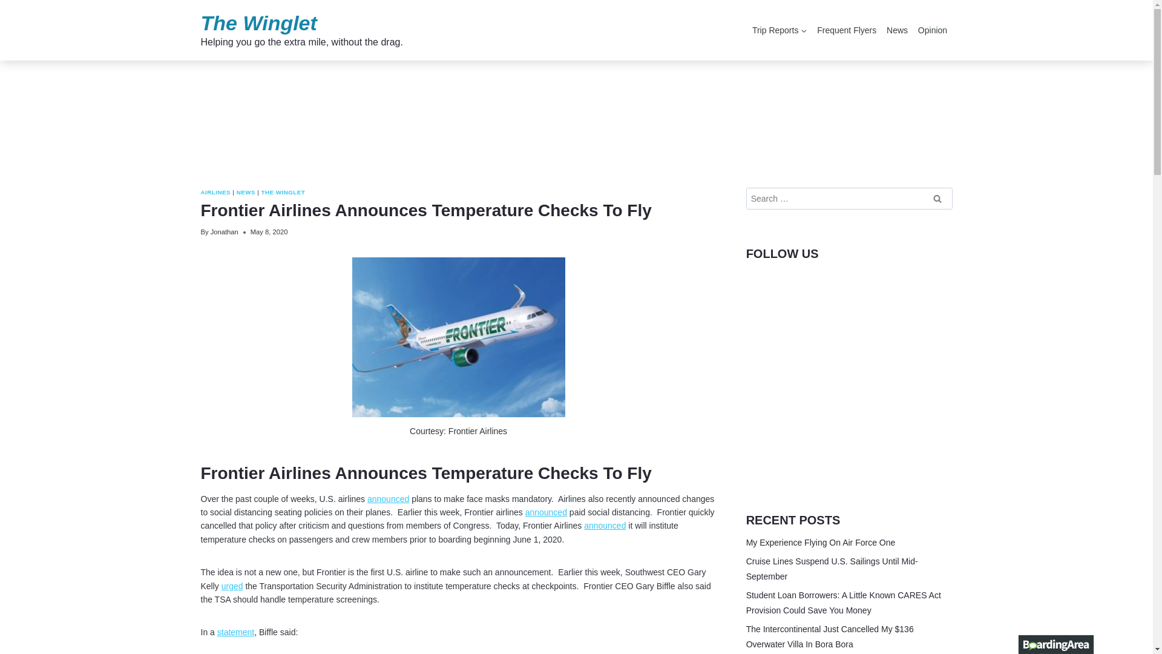 The image size is (1162, 654). Describe the element at coordinates (605, 525) in the screenshot. I see `announced` at that location.